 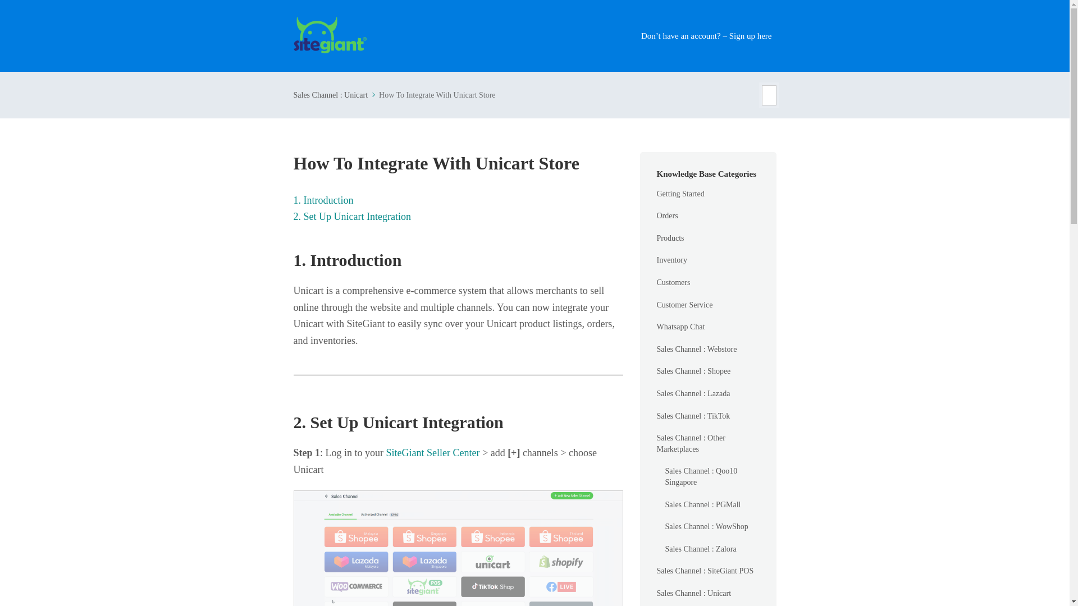 What do you see at coordinates (693, 416) in the screenshot?
I see `Sales Channel : TikTok` at bounding box center [693, 416].